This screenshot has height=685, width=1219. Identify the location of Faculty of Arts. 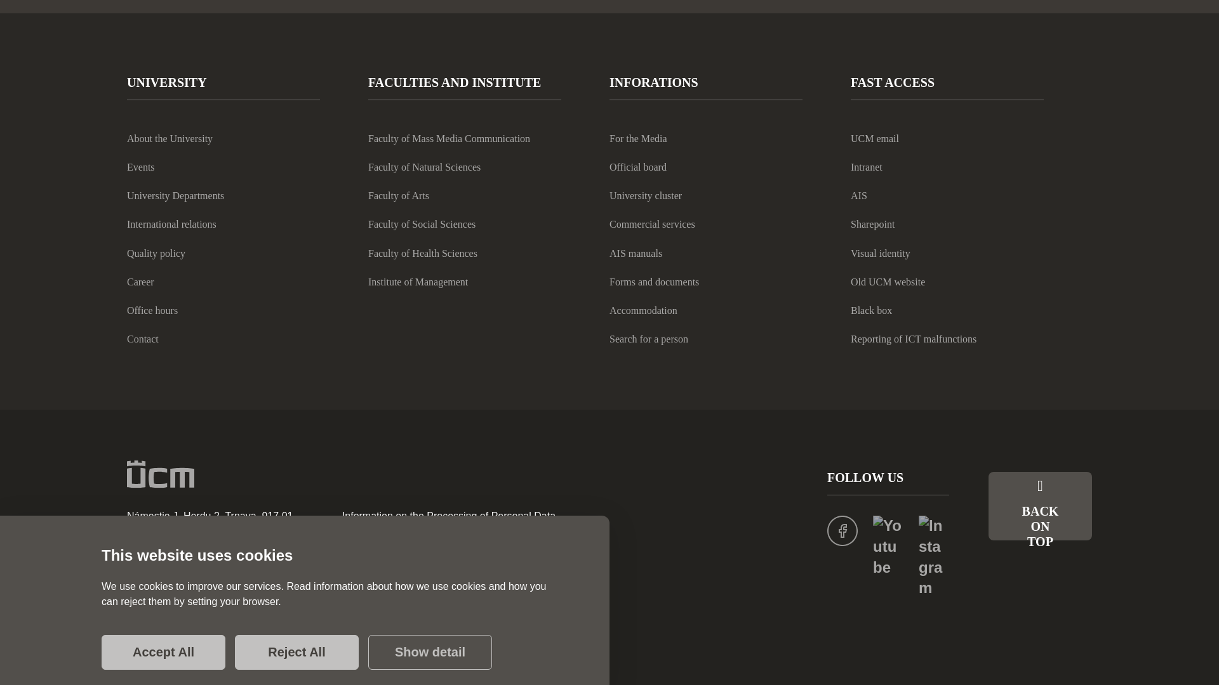
(398, 195).